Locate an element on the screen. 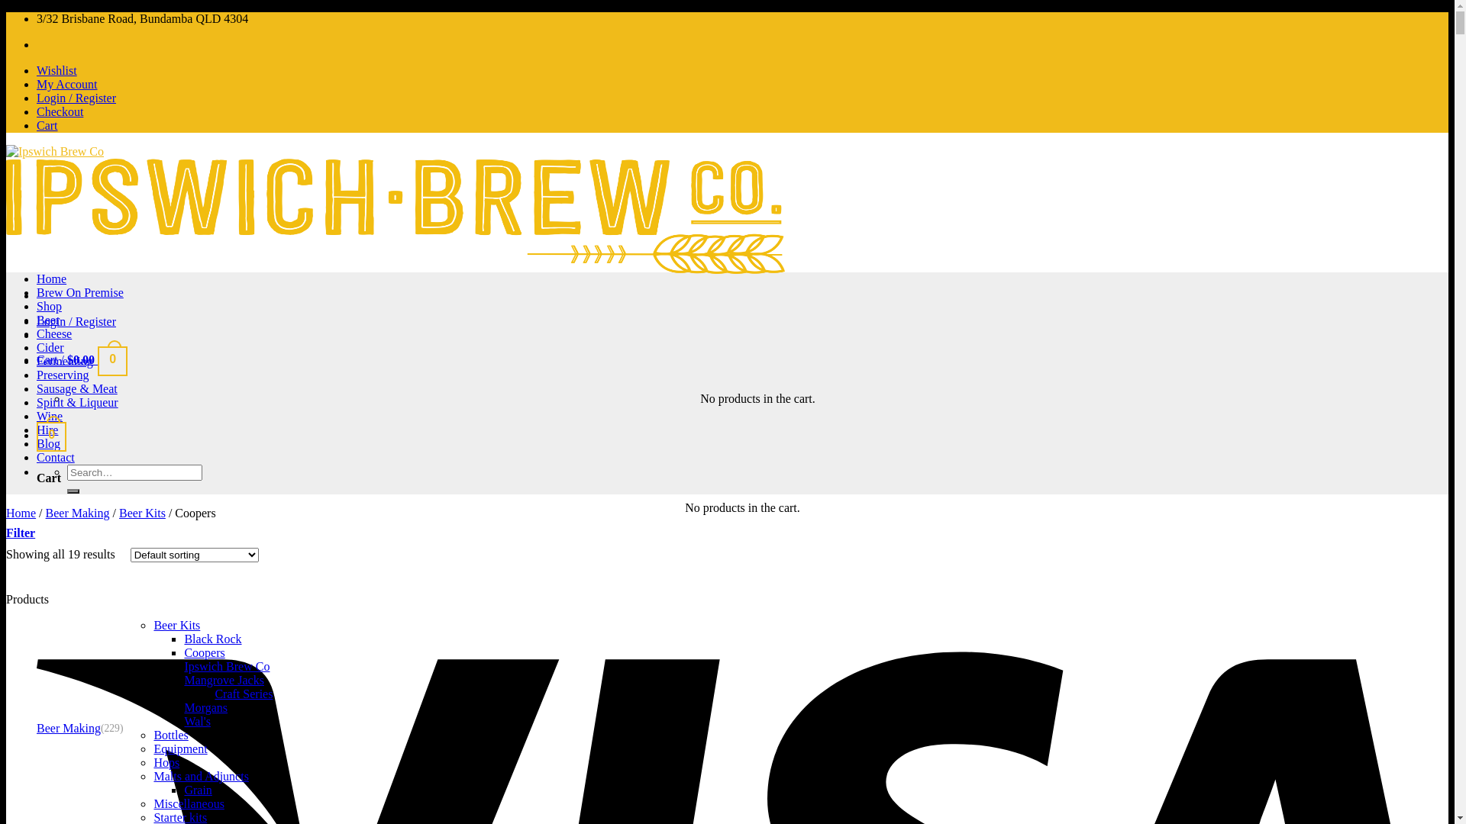  Mangrove Jacks is located at coordinates (224, 680).